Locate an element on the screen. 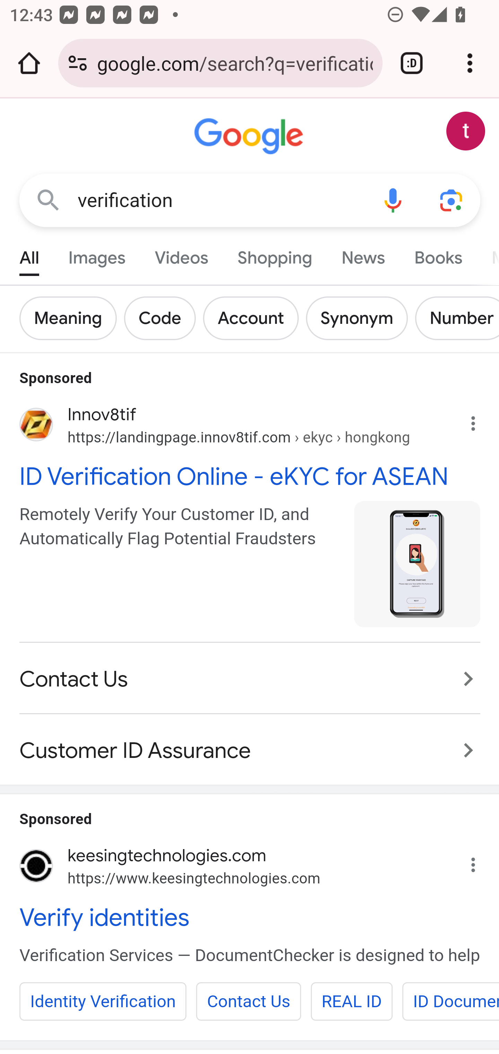  Connection is secure is located at coordinates (78, 63).